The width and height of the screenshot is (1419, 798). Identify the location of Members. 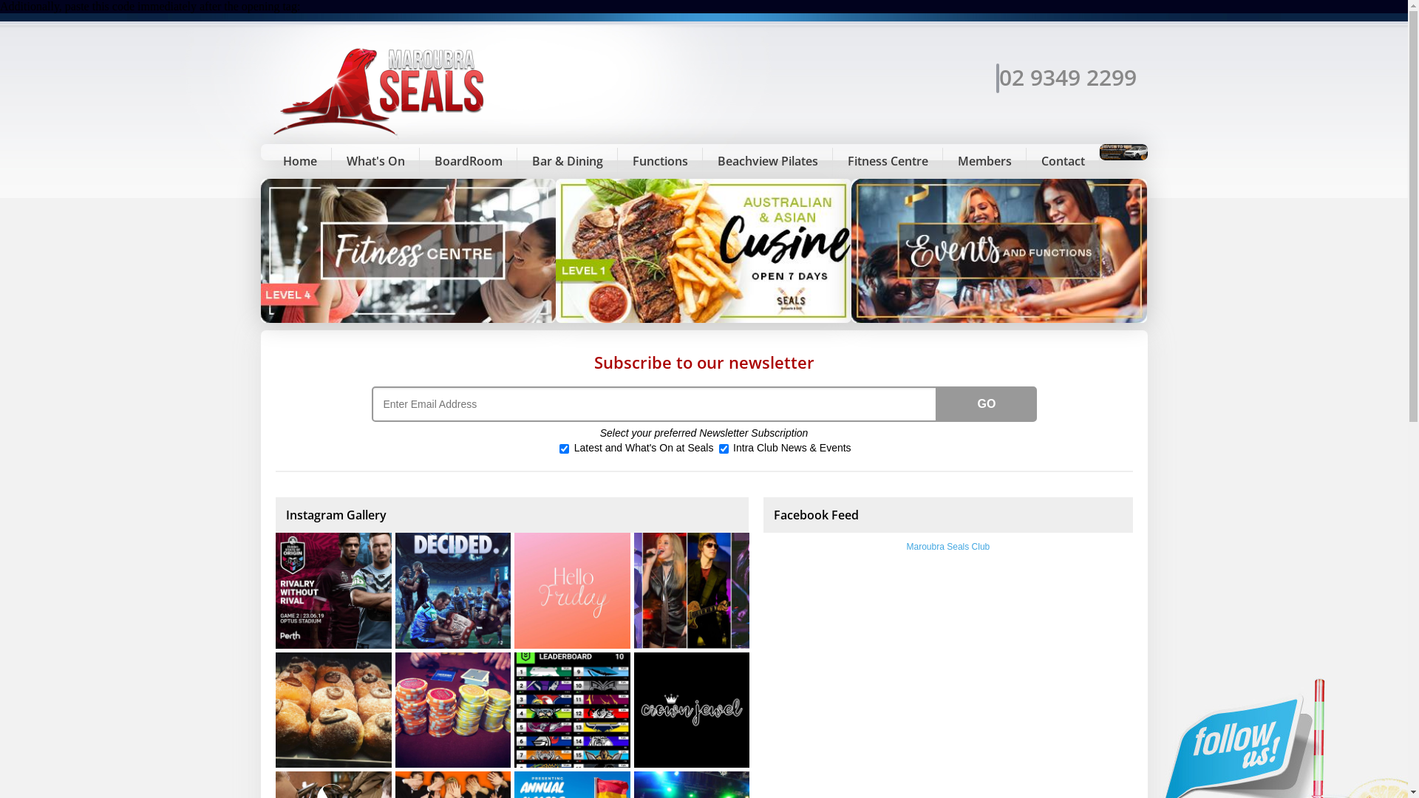
(984, 161).